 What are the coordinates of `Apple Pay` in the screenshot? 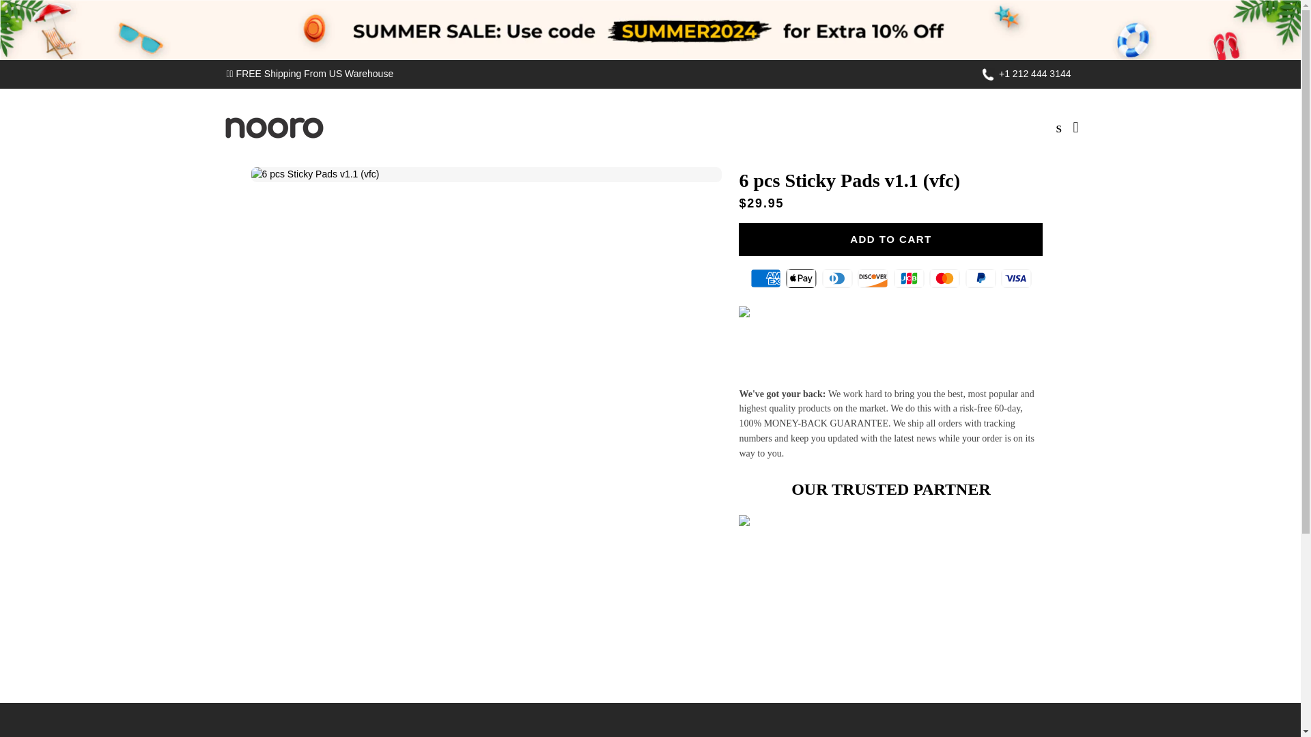 It's located at (801, 278).